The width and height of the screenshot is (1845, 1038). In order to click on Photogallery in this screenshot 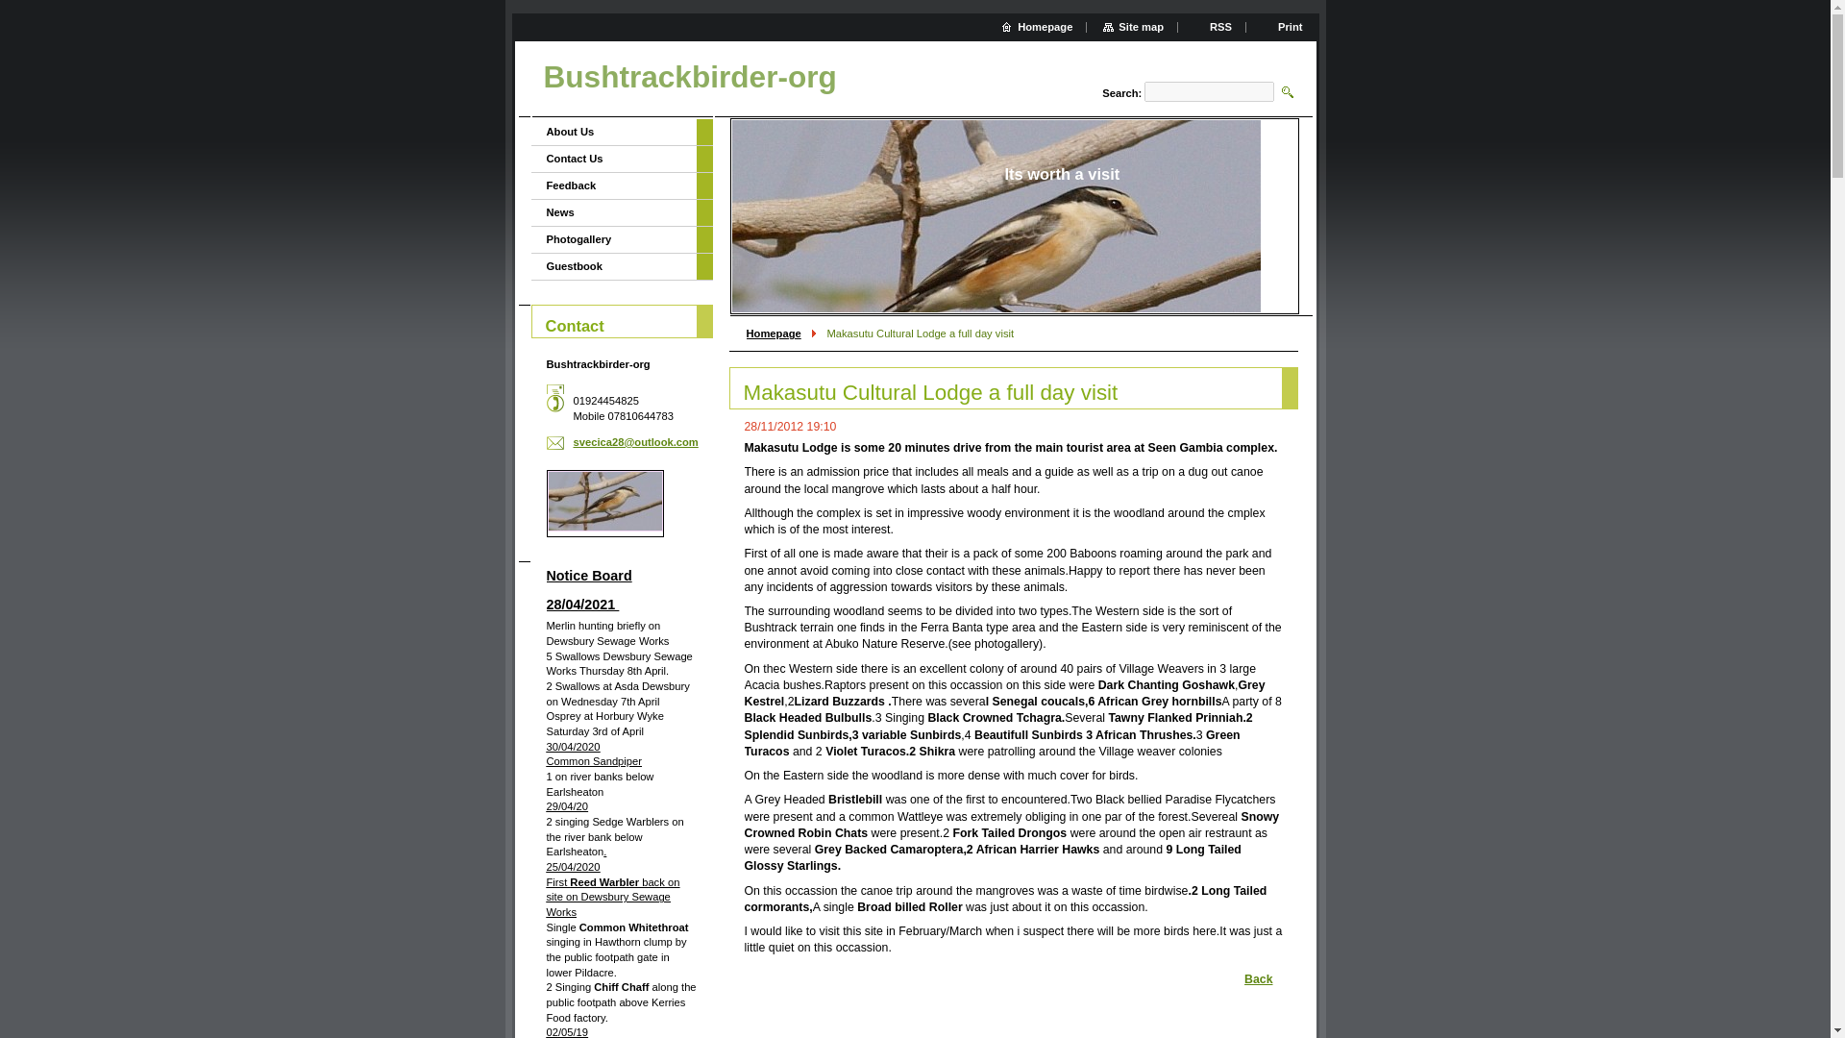, I will do `click(613, 240)`.